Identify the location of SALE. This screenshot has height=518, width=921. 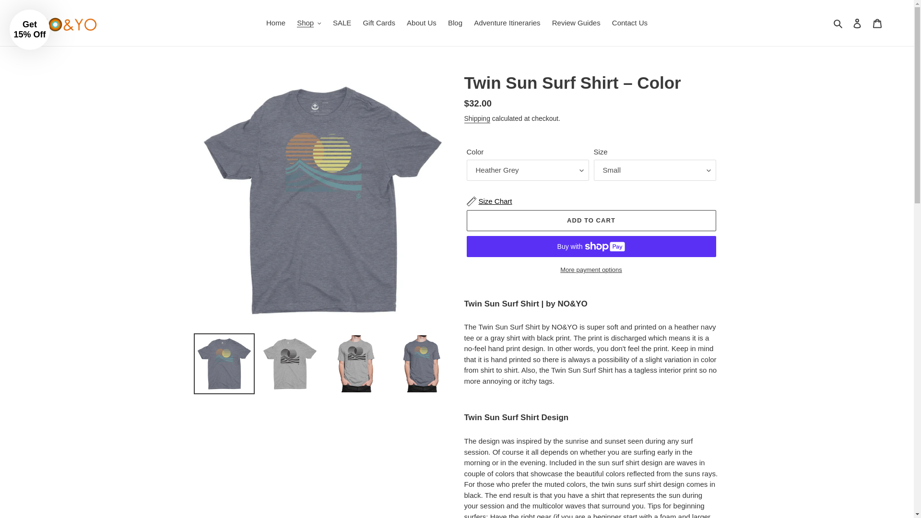
(342, 23).